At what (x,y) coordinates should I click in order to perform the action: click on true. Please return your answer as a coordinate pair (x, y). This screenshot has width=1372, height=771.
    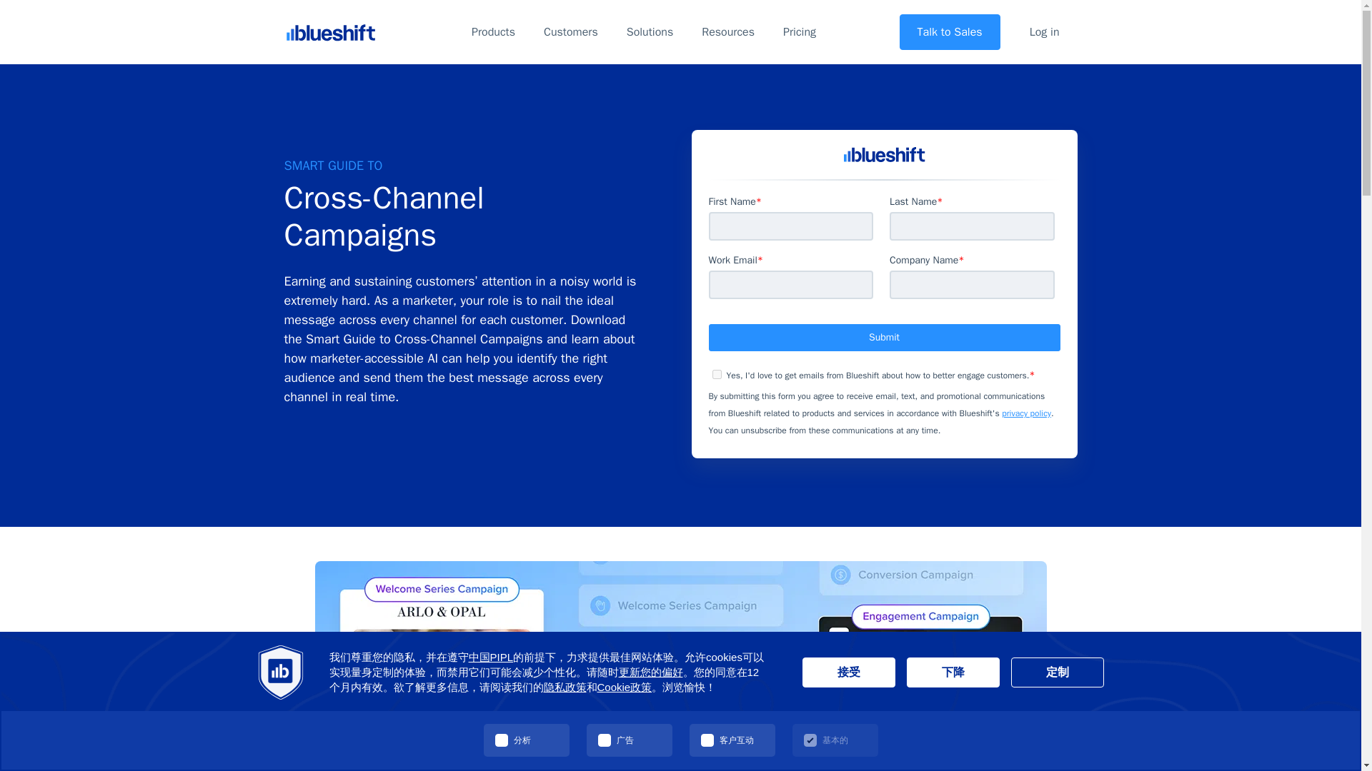
    Looking at the image, I should click on (716, 374).